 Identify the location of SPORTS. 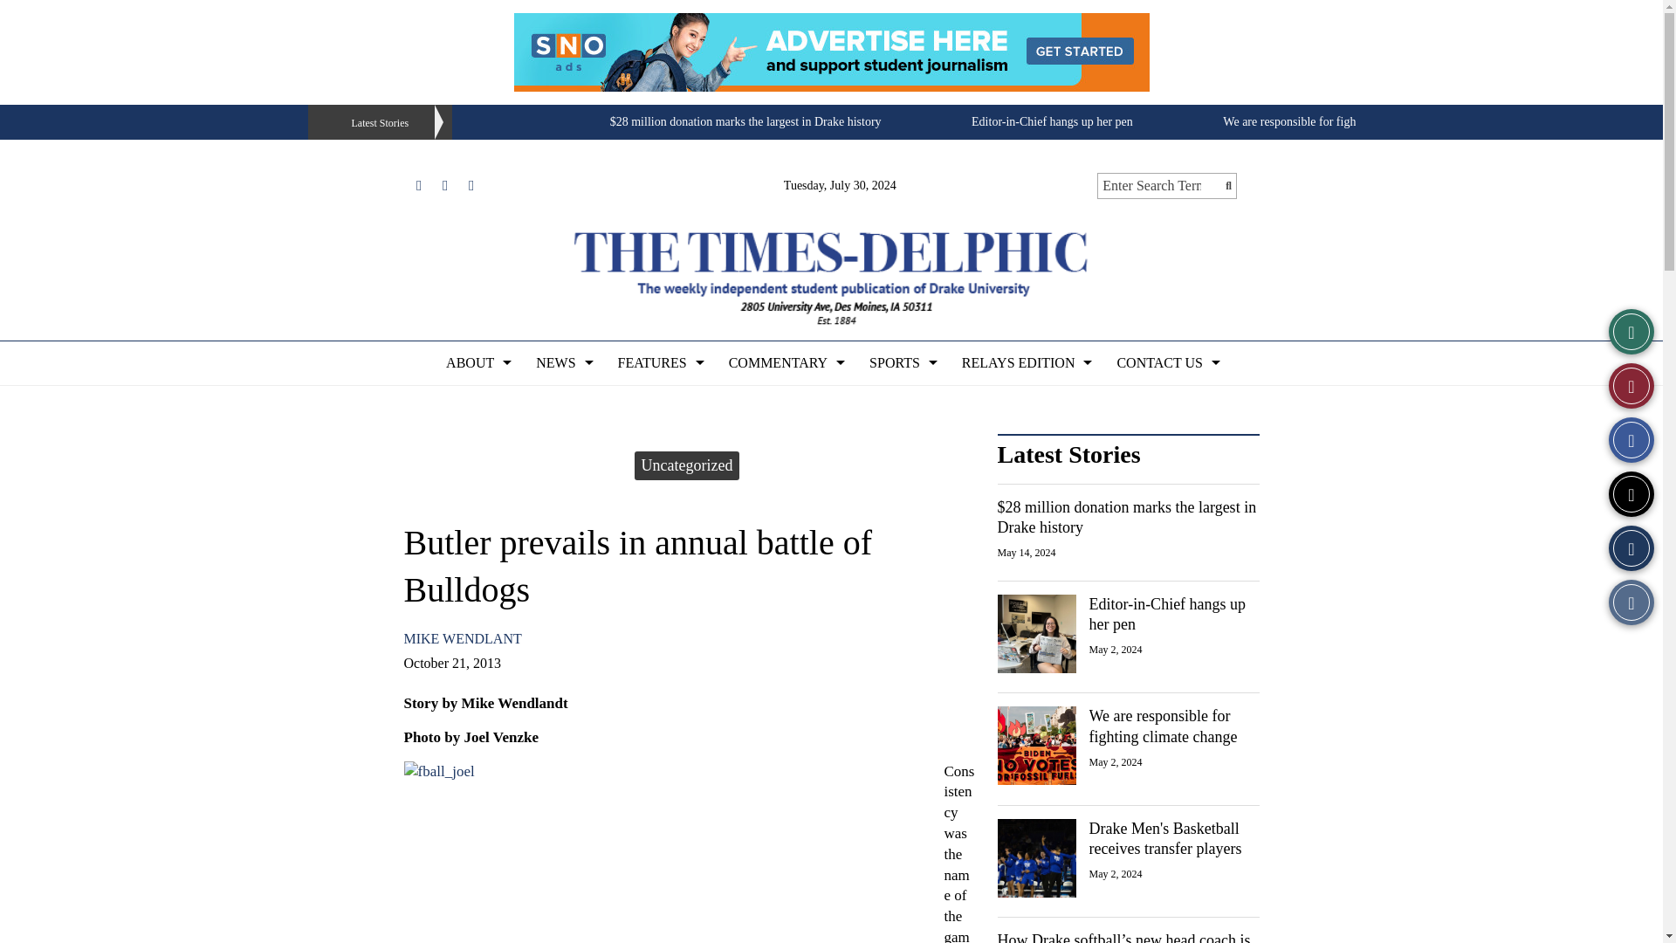
(901, 362).